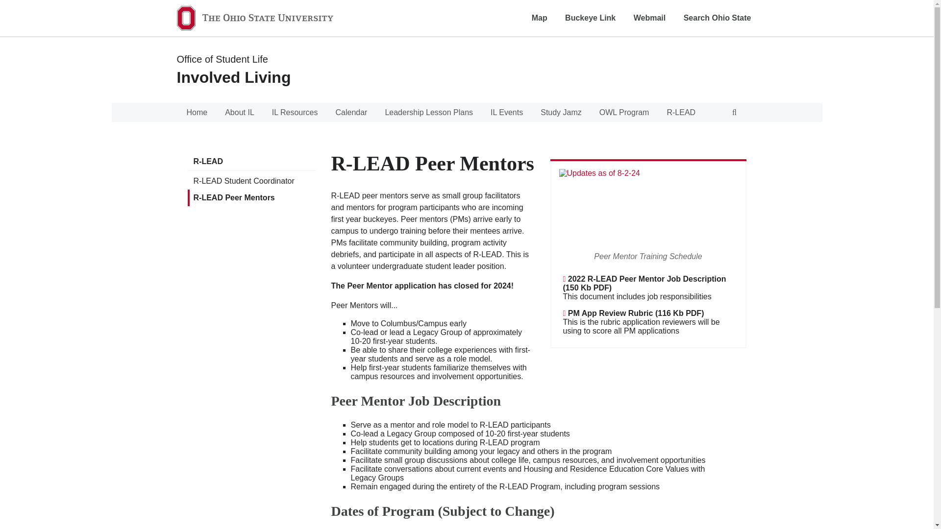 This screenshot has width=941, height=529. Describe the element at coordinates (624, 112) in the screenshot. I see `OWL Program` at that location.